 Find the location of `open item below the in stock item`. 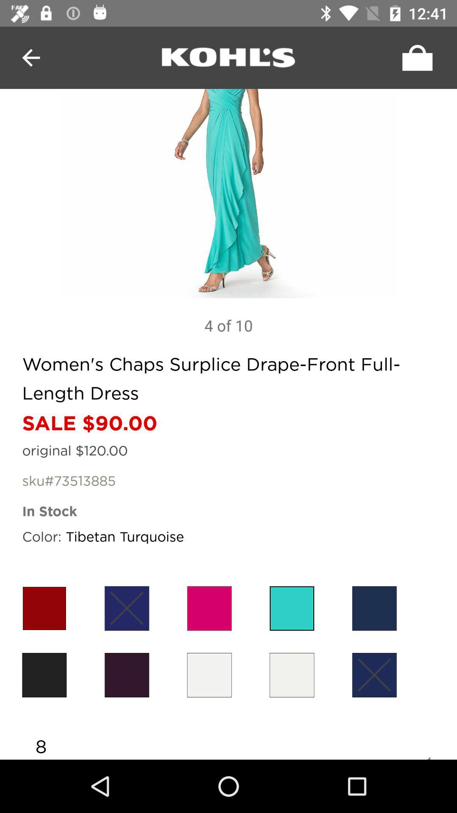

open item below the in stock item is located at coordinates (374, 608).